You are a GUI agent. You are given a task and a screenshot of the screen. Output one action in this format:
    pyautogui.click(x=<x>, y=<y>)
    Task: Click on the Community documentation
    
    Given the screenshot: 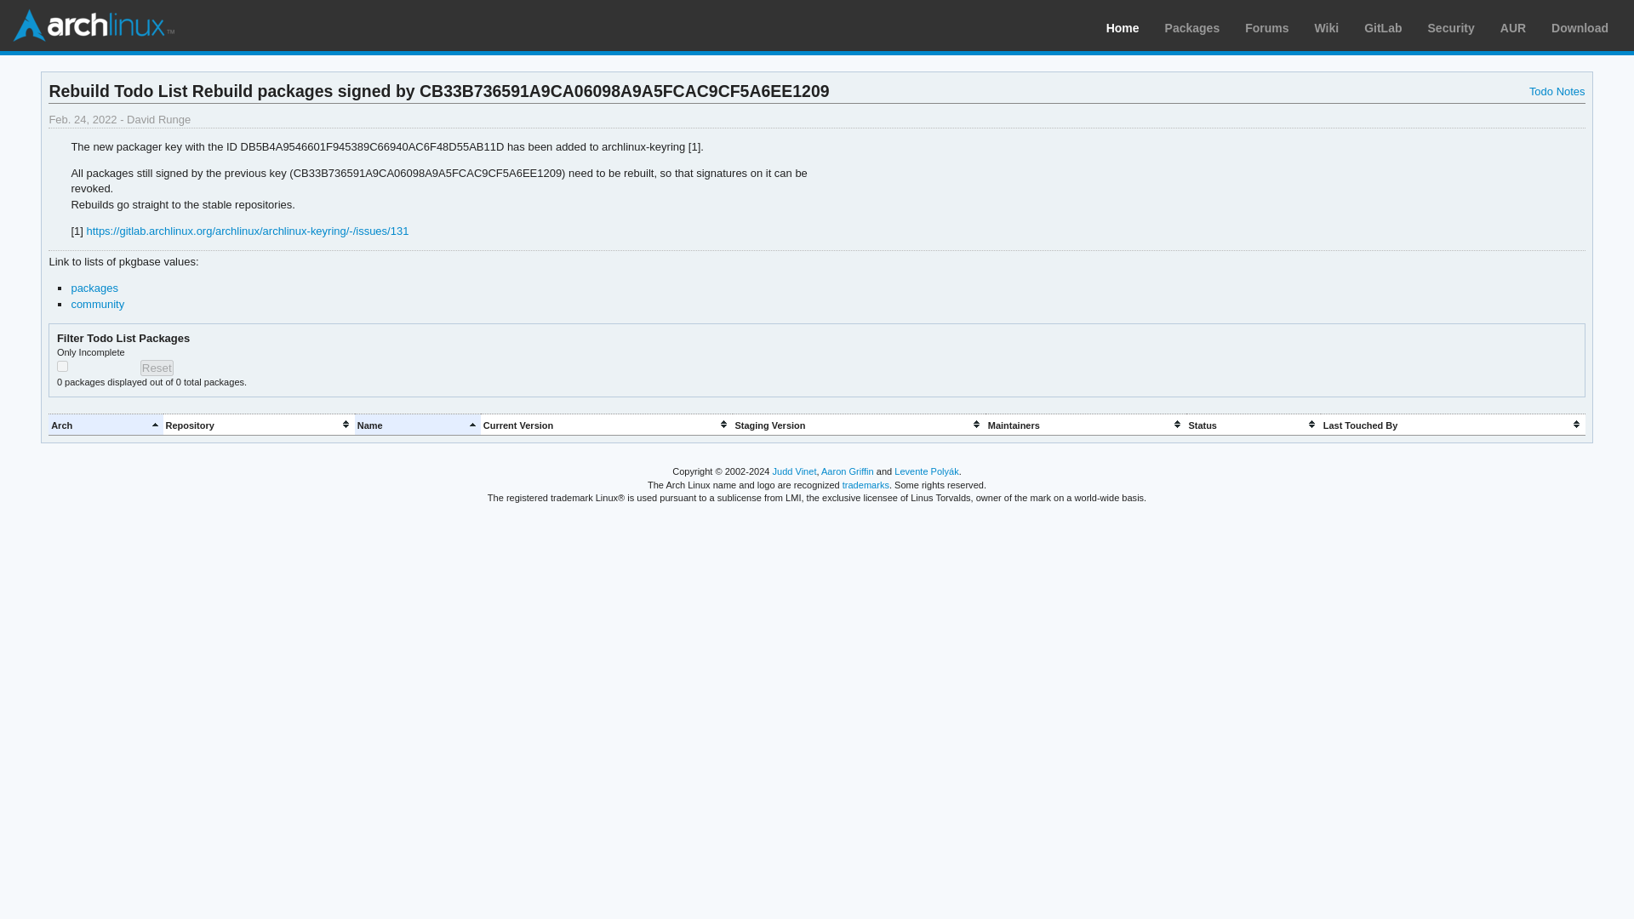 What is the action you would take?
    pyautogui.click(x=1328, y=27)
    